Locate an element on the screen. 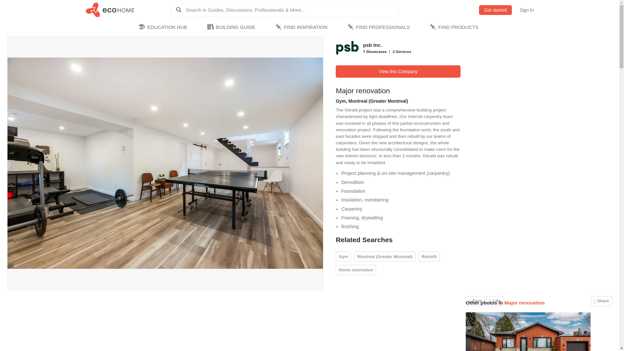 The image size is (624, 351). EDUCATION HUB is located at coordinates (164, 27).